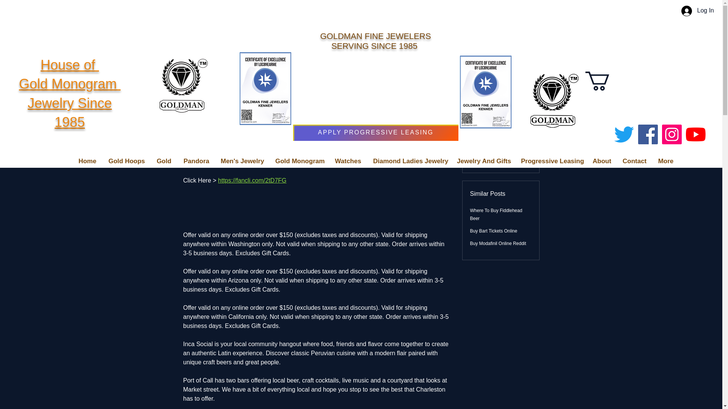  Describe the element at coordinates (87, 161) in the screenshot. I see `Home` at that location.